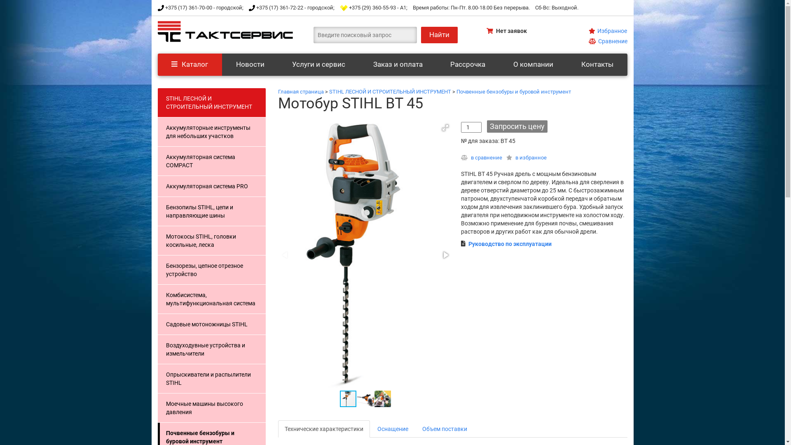 The image size is (791, 445). I want to click on +375 (29) 360-55-93, so click(372, 7).